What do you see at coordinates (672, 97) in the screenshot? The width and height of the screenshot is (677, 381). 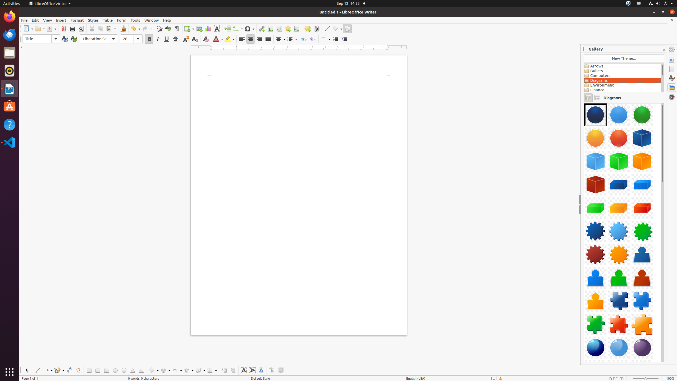 I see `Navigator` at bounding box center [672, 97].